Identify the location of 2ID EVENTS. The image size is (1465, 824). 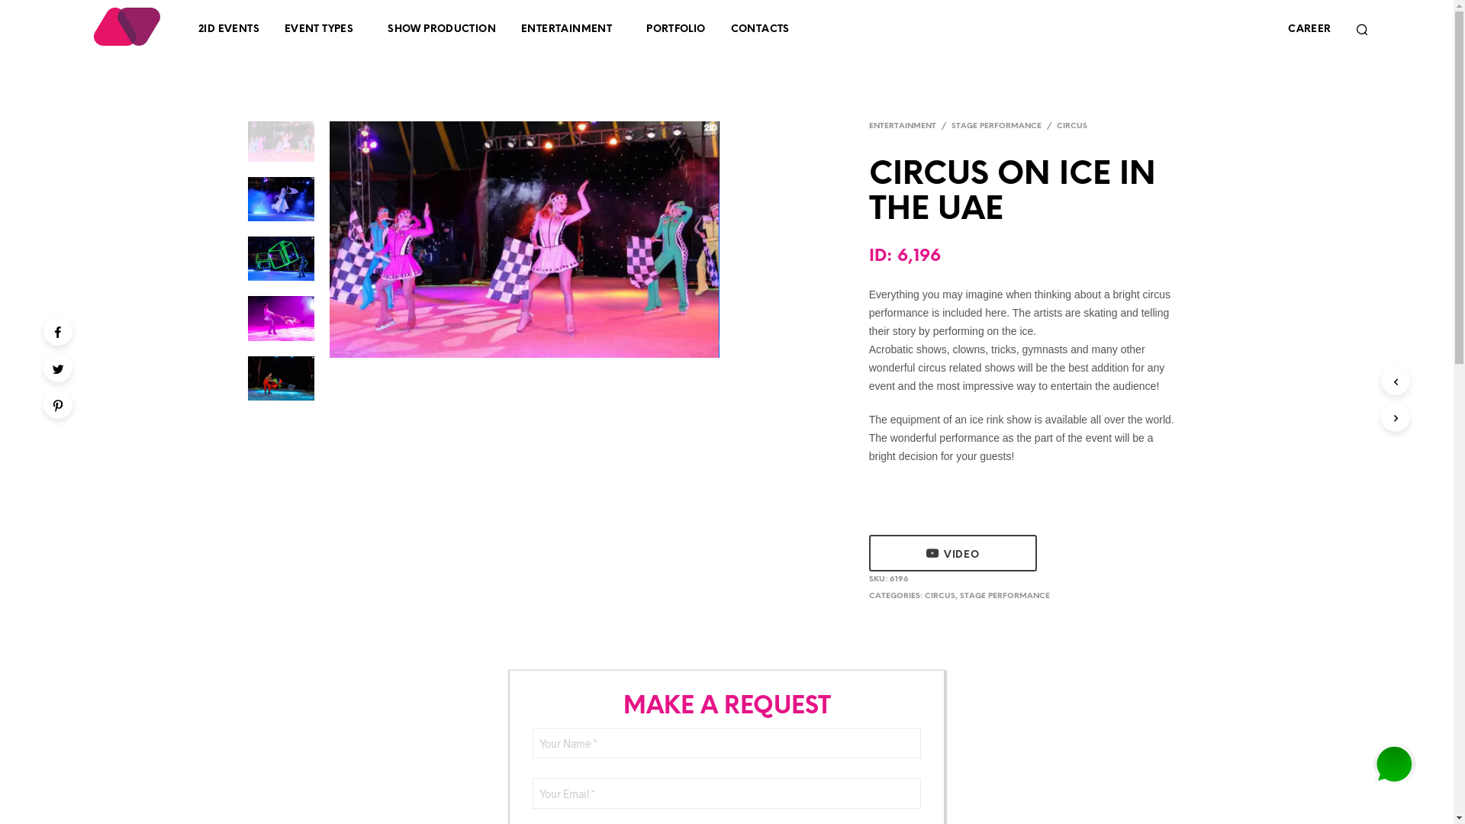
(229, 29).